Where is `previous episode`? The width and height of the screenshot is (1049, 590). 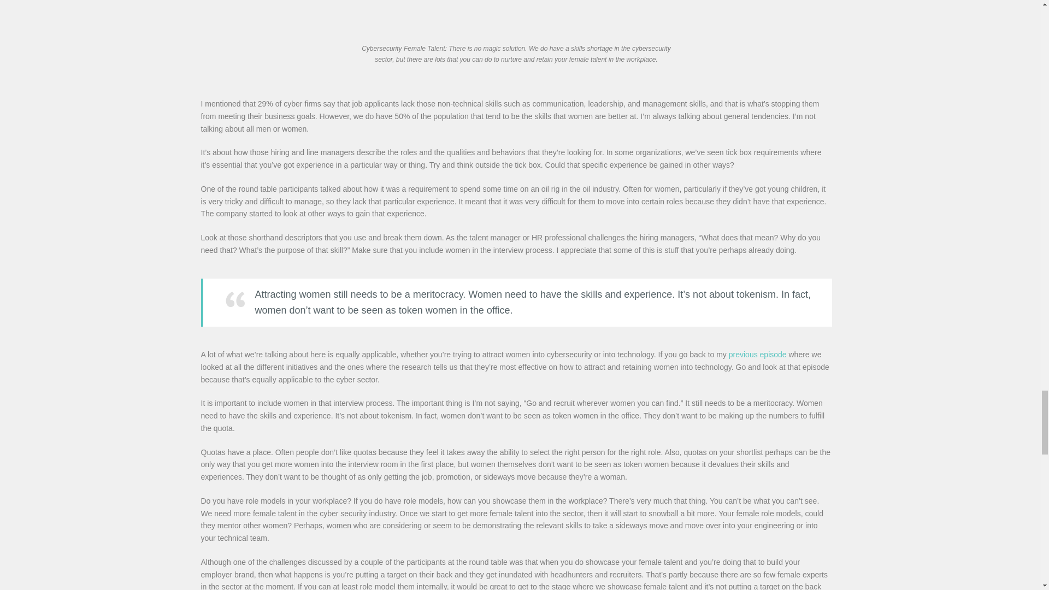
previous episode is located at coordinates (758, 354).